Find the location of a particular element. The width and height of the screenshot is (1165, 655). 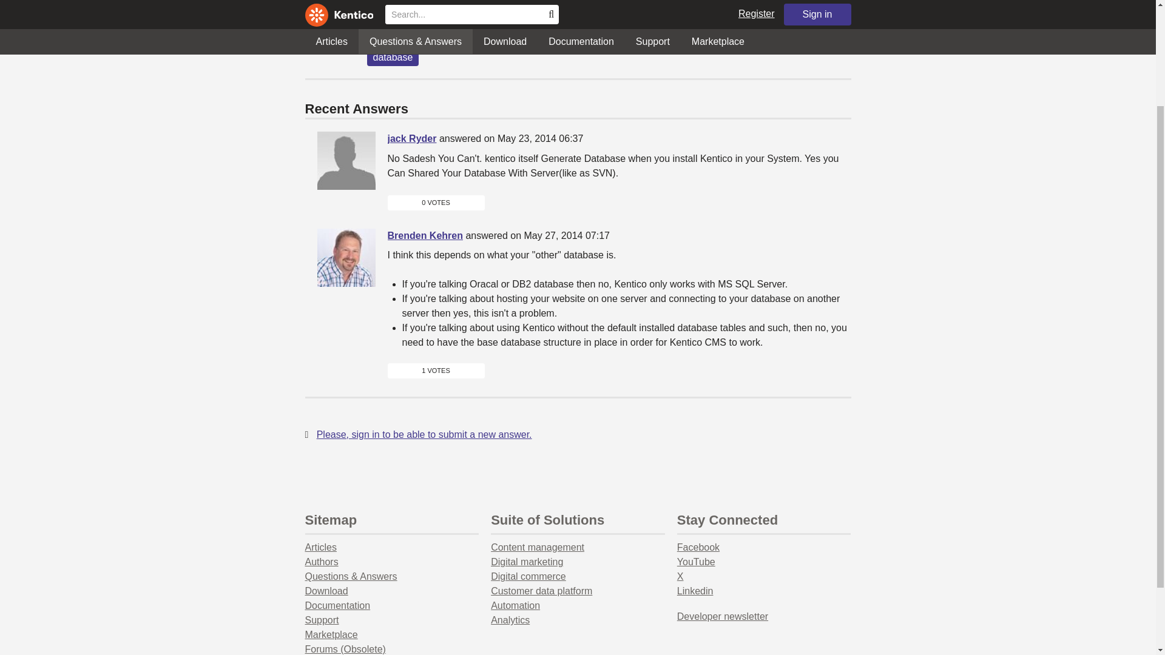

sadesh kumar is located at coordinates (399, 7).